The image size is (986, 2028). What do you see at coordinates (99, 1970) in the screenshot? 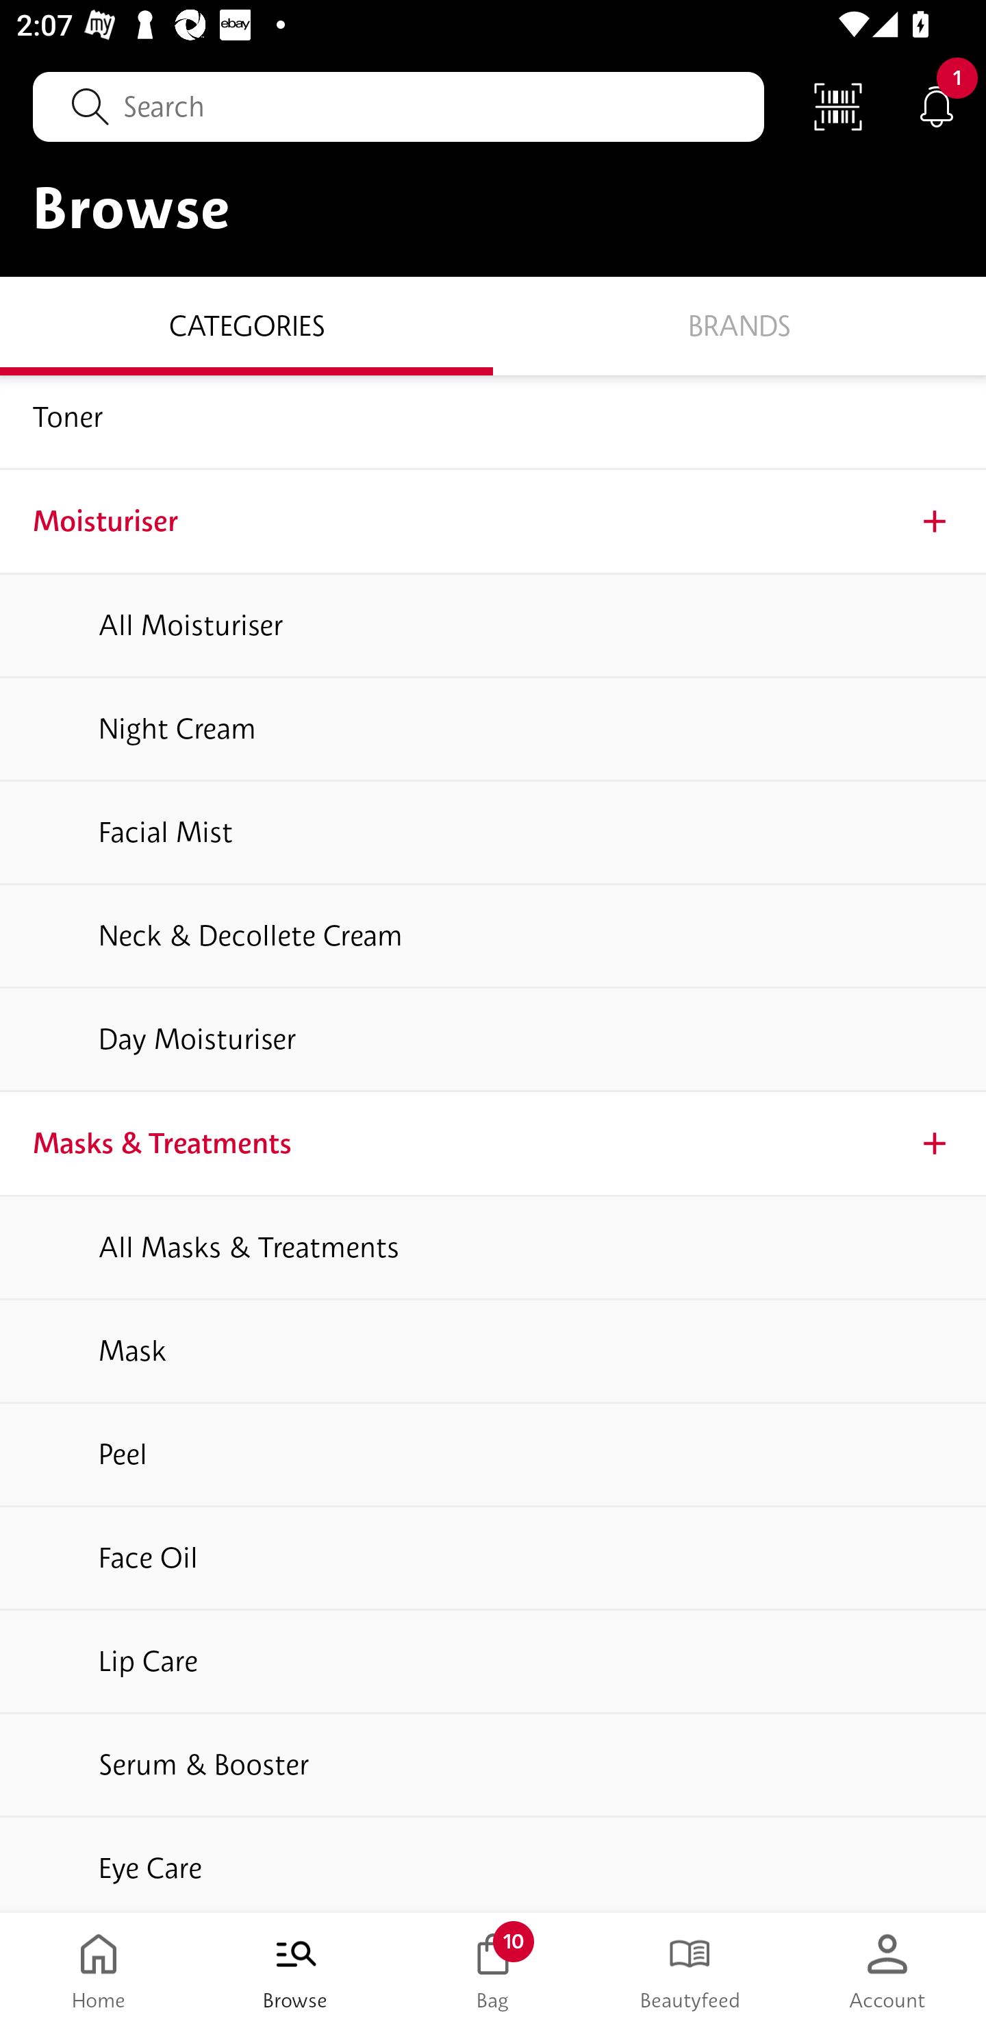
I see `Home` at bounding box center [99, 1970].